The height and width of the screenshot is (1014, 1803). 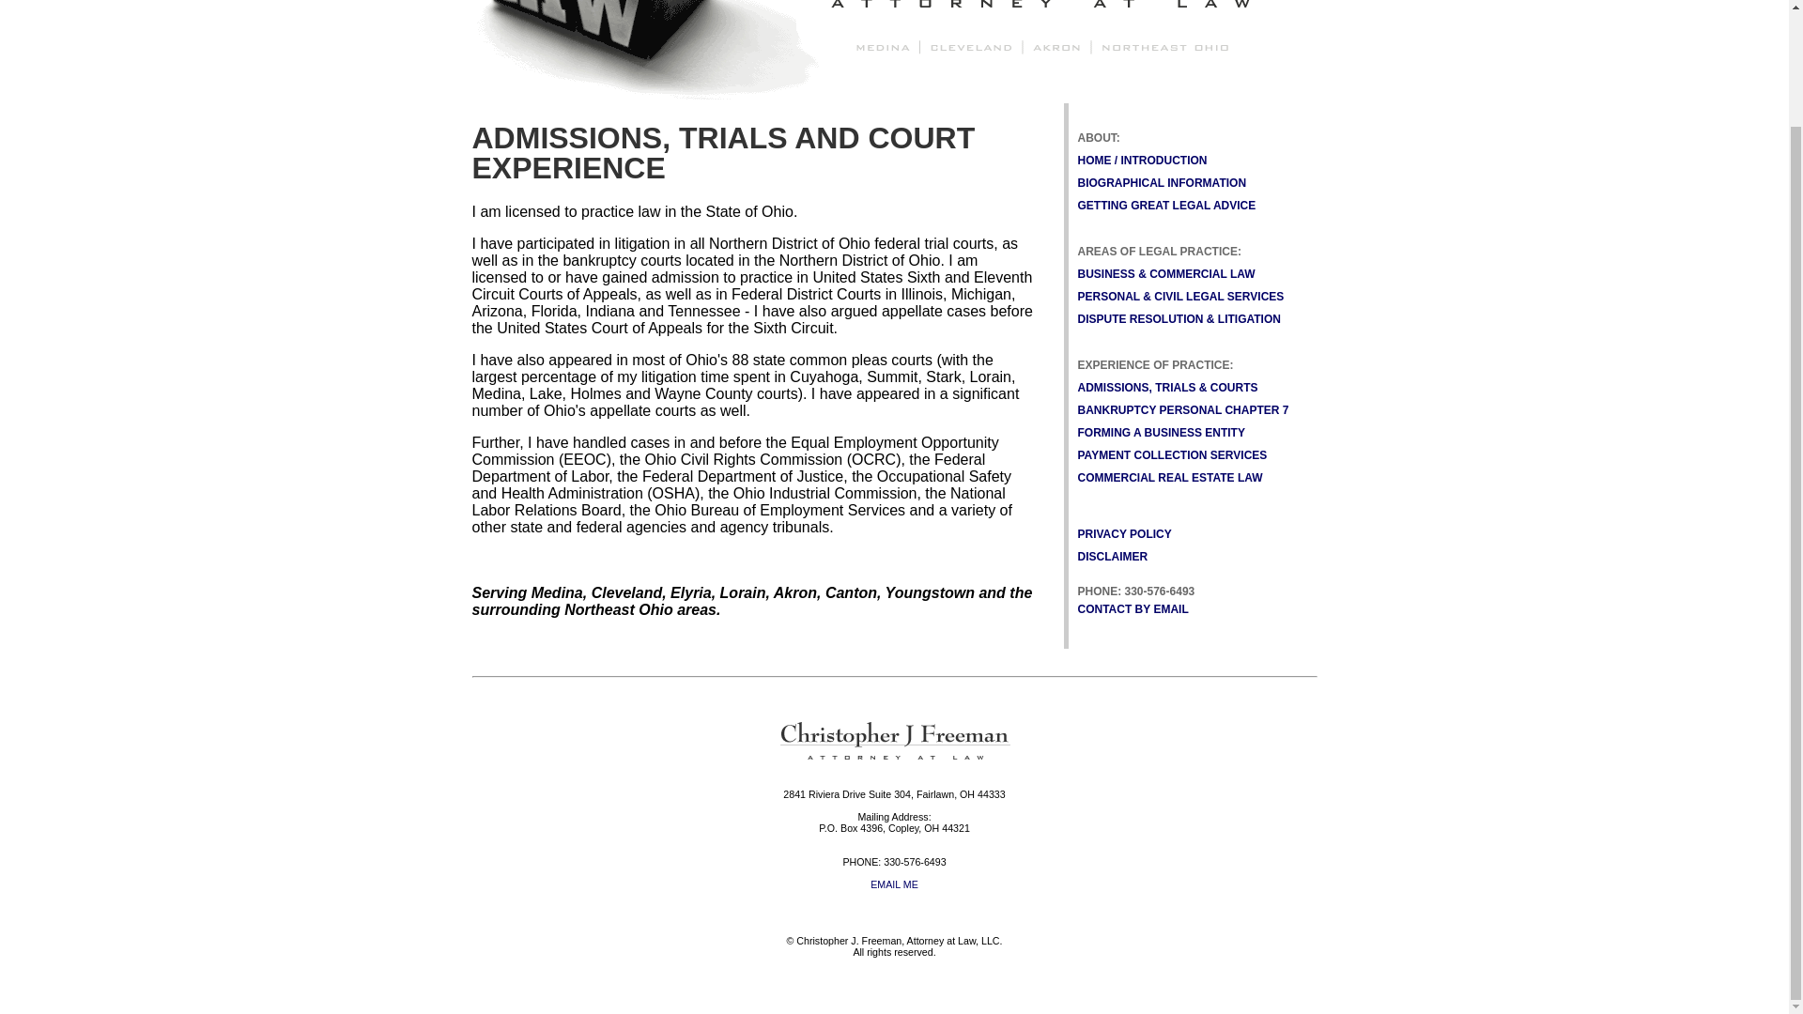 I want to click on BIOGRAPHICAL INFORMATION, so click(x=1163, y=182).